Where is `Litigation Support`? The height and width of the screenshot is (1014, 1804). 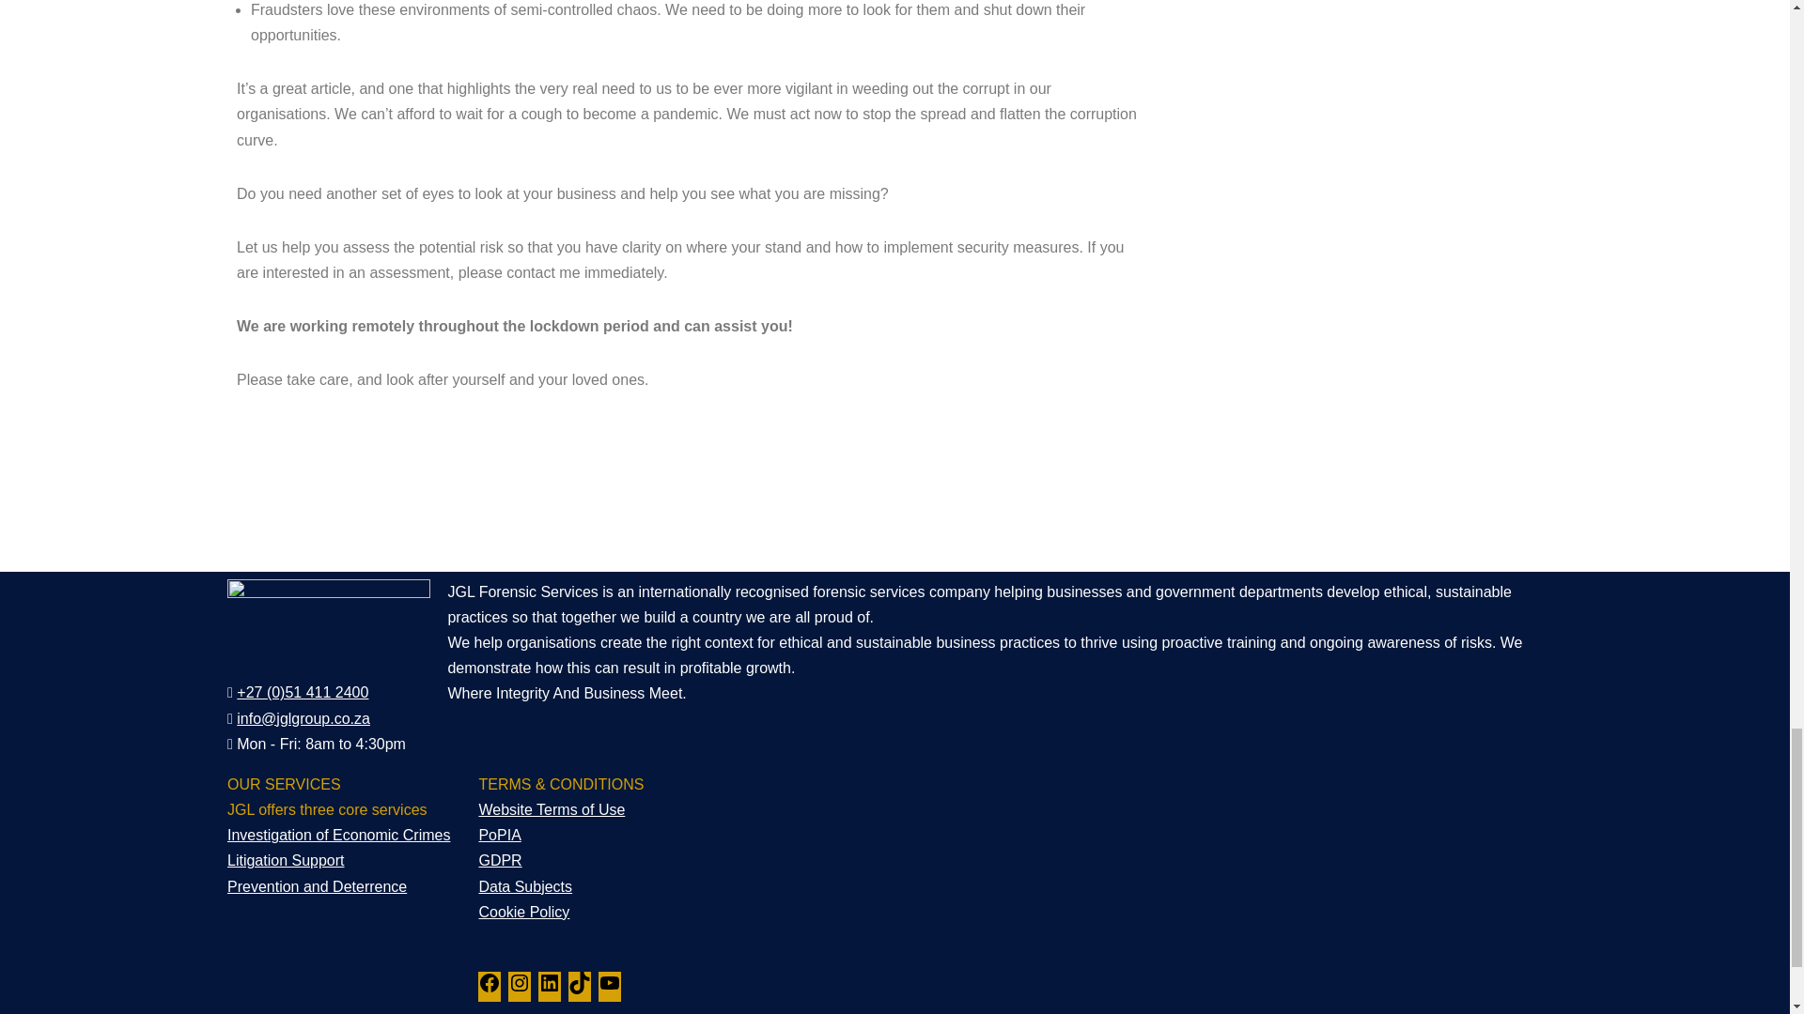 Litigation Support is located at coordinates (286, 860).